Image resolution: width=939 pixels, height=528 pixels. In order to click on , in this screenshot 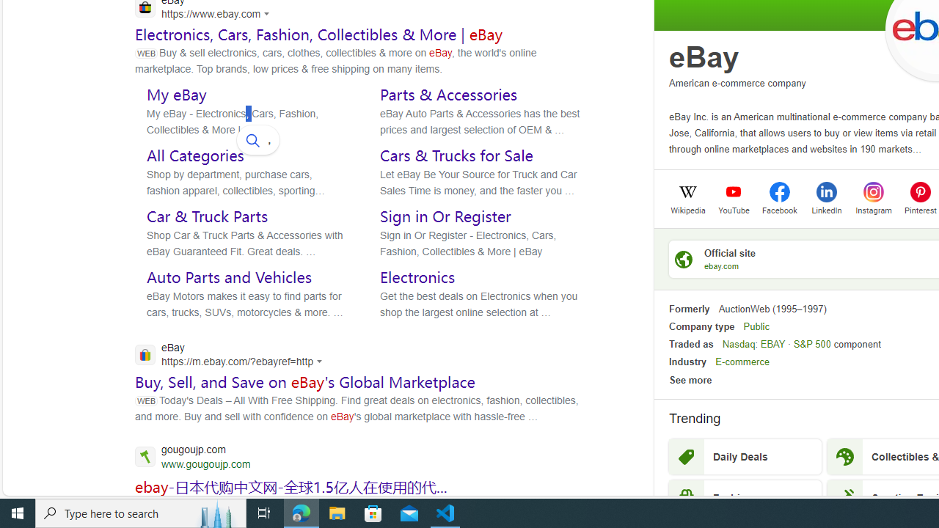, I will do `click(258, 139)`.